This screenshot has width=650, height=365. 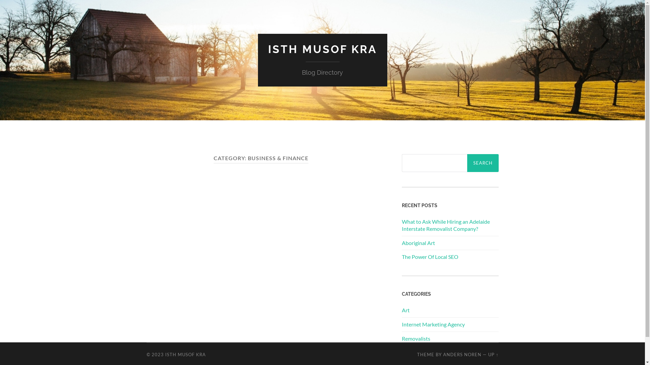 What do you see at coordinates (462, 355) in the screenshot?
I see `ANDERS NOREN` at bounding box center [462, 355].